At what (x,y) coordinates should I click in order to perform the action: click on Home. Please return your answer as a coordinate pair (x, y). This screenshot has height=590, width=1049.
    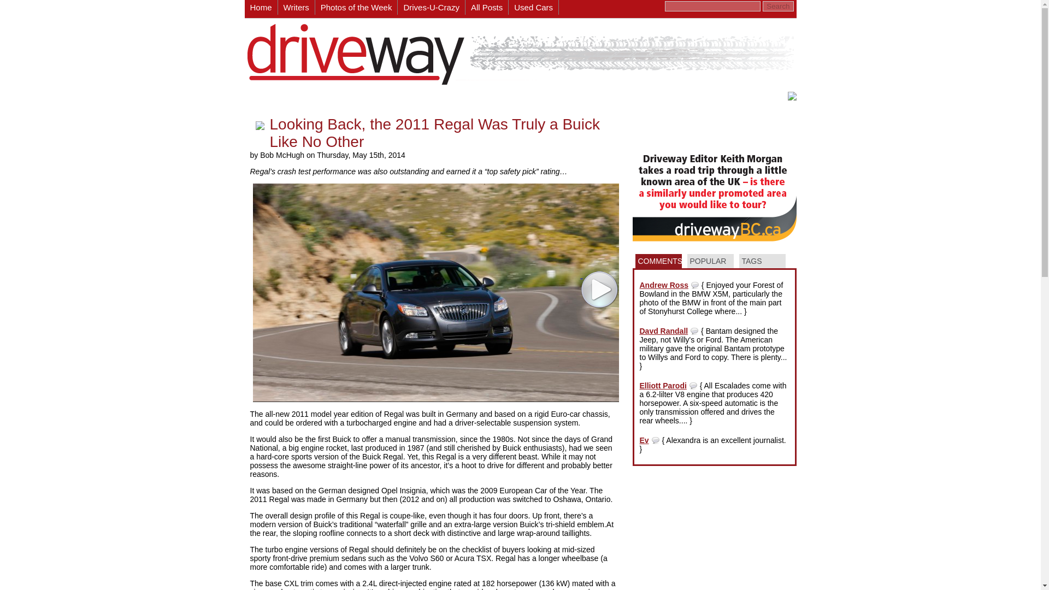
    Looking at the image, I should click on (261, 8).